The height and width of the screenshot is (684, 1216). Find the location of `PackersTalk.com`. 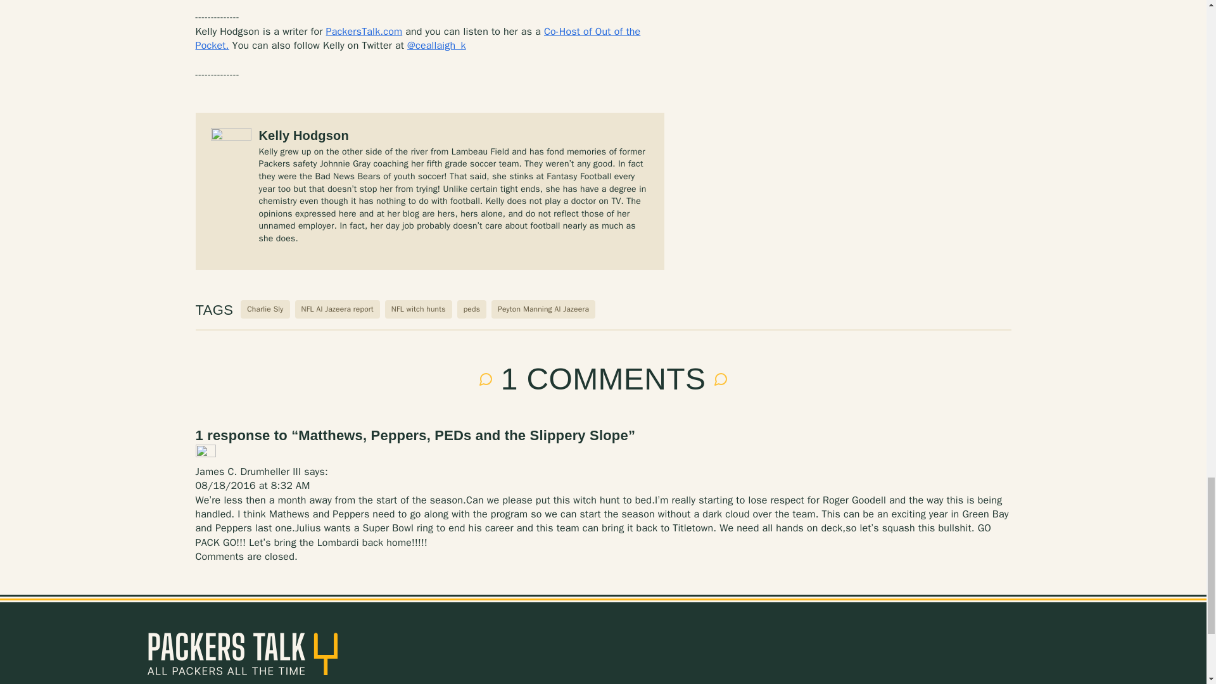

PackersTalk.com is located at coordinates (364, 32).